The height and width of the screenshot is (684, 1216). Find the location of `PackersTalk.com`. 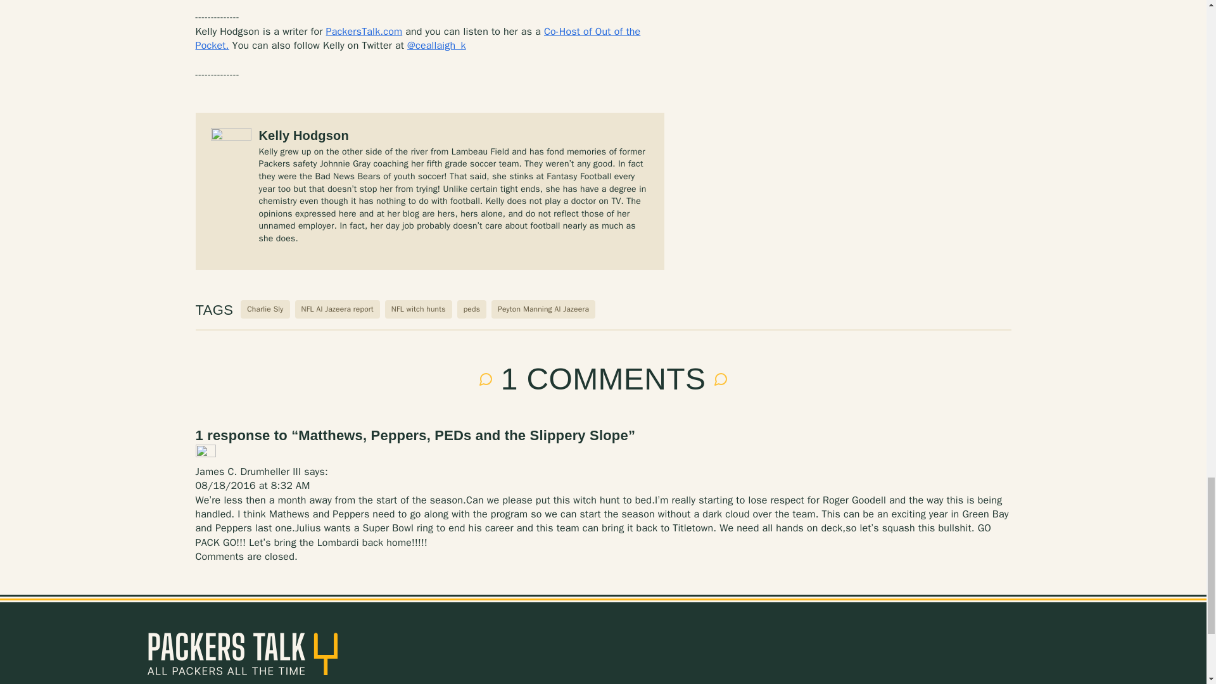

PackersTalk.com is located at coordinates (364, 32).